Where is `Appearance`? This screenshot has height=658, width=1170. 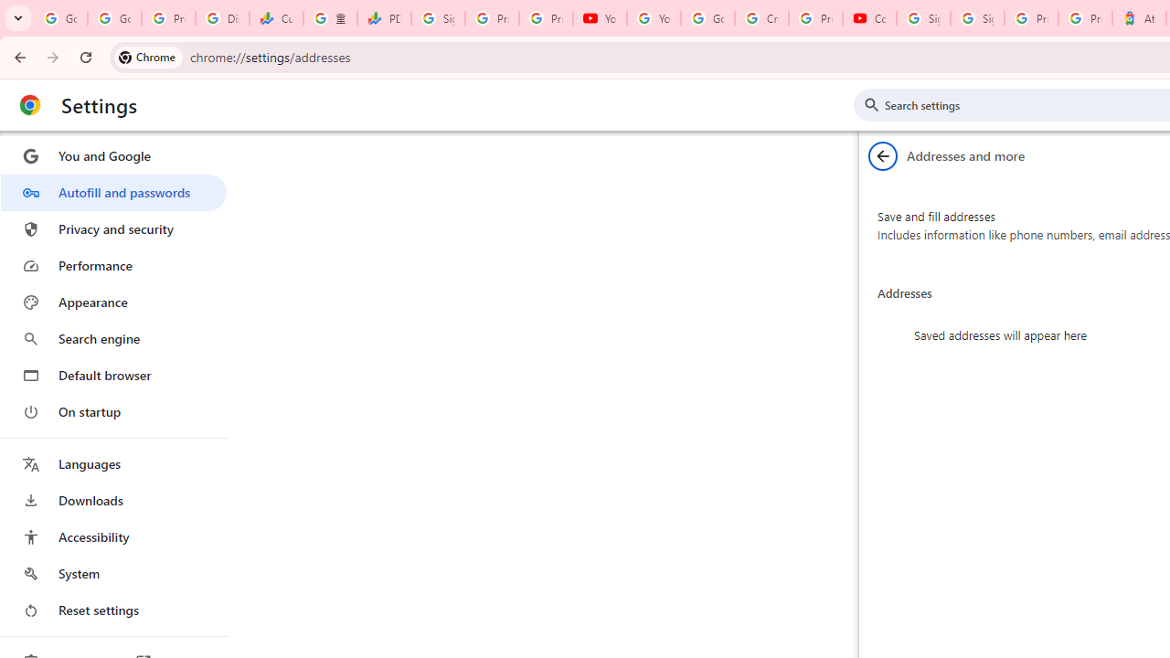
Appearance is located at coordinates (113, 302).